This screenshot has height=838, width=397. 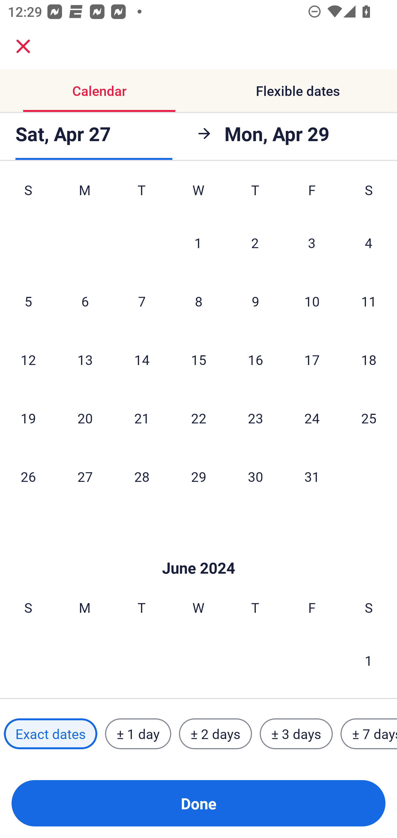 What do you see at coordinates (369, 734) in the screenshot?
I see `± 7 days` at bounding box center [369, 734].